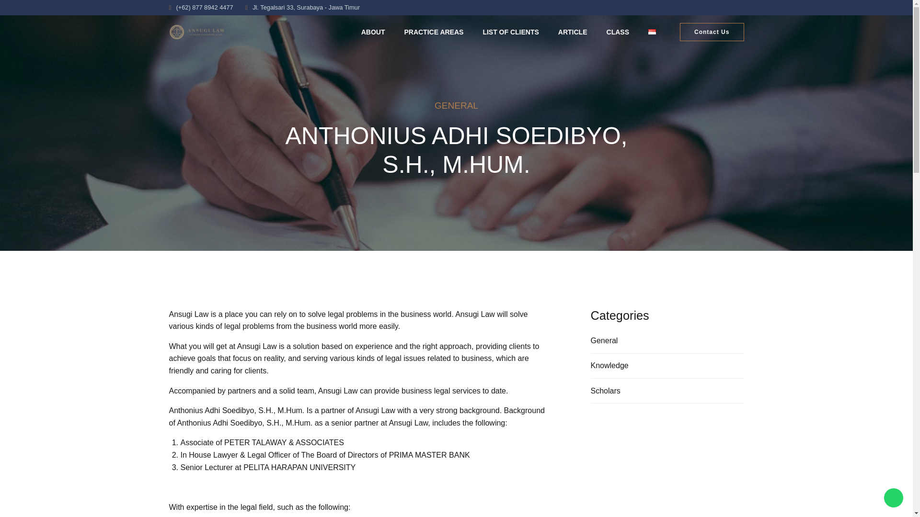  I want to click on General, so click(604, 340).